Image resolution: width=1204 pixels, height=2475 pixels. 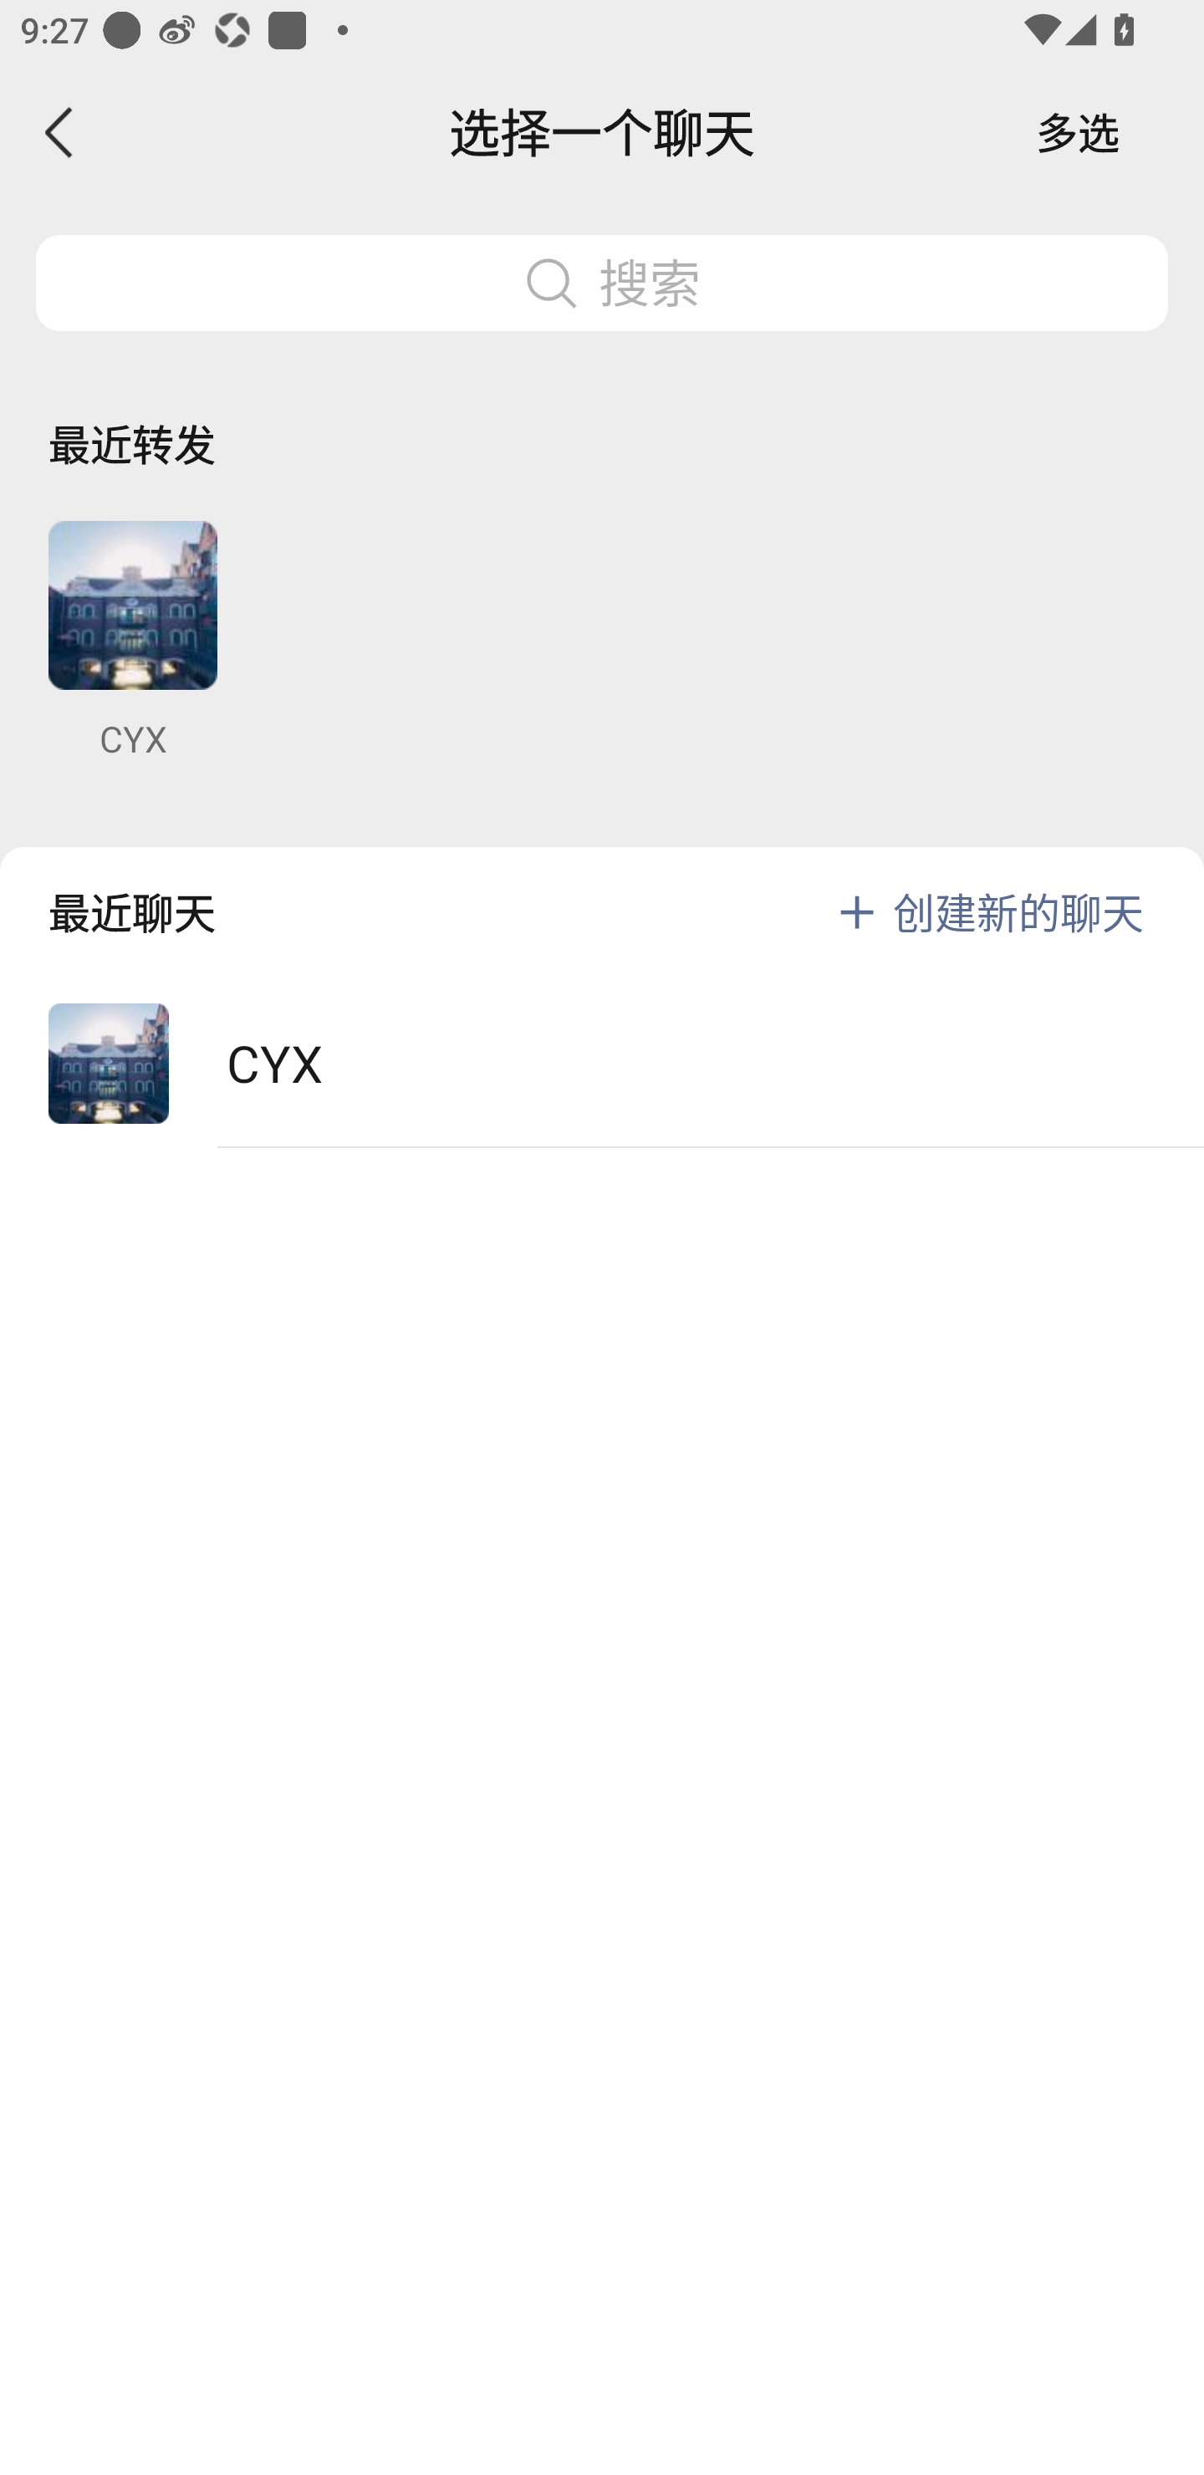 I want to click on CYX, so click(x=602, y=1064).